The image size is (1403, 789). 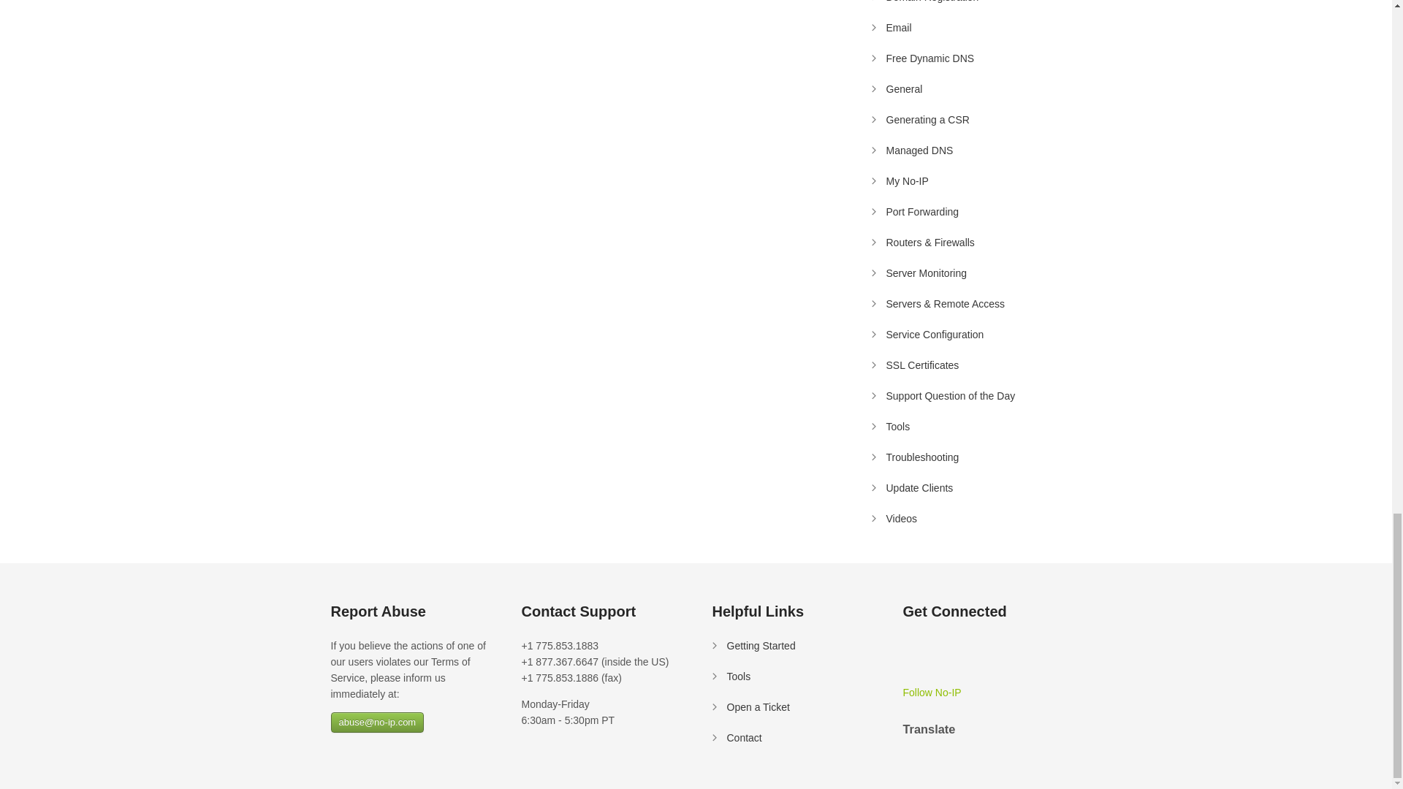 What do you see at coordinates (921, 212) in the screenshot?
I see `View all posts filed under Port Forwarding` at bounding box center [921, 212].